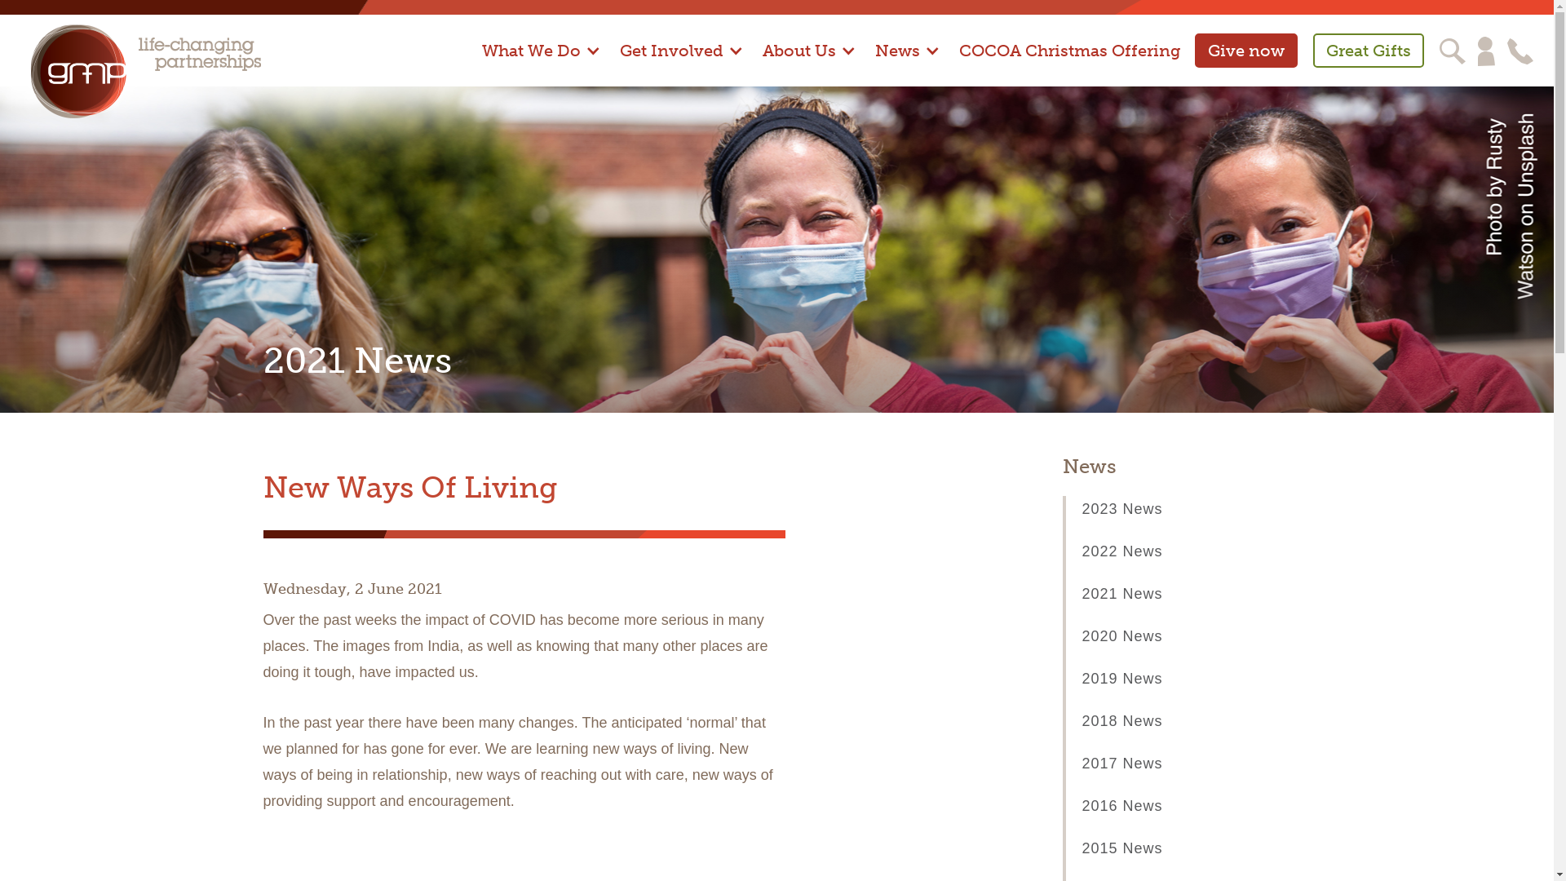  I want to click on Contact Us, so click(1520, 51).